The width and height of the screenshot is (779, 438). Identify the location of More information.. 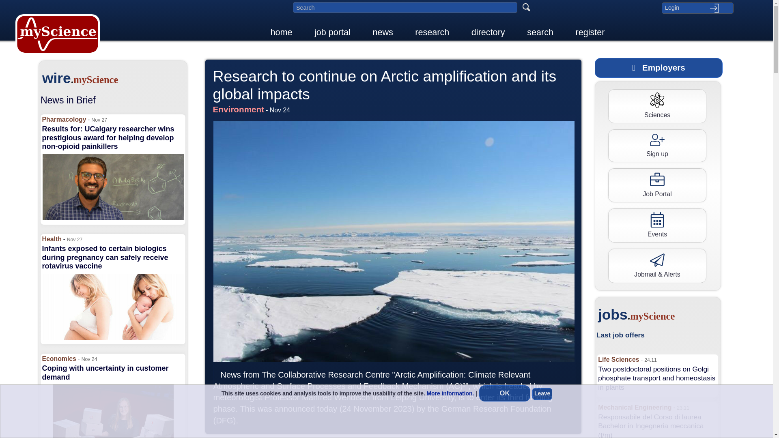
(450, 393).